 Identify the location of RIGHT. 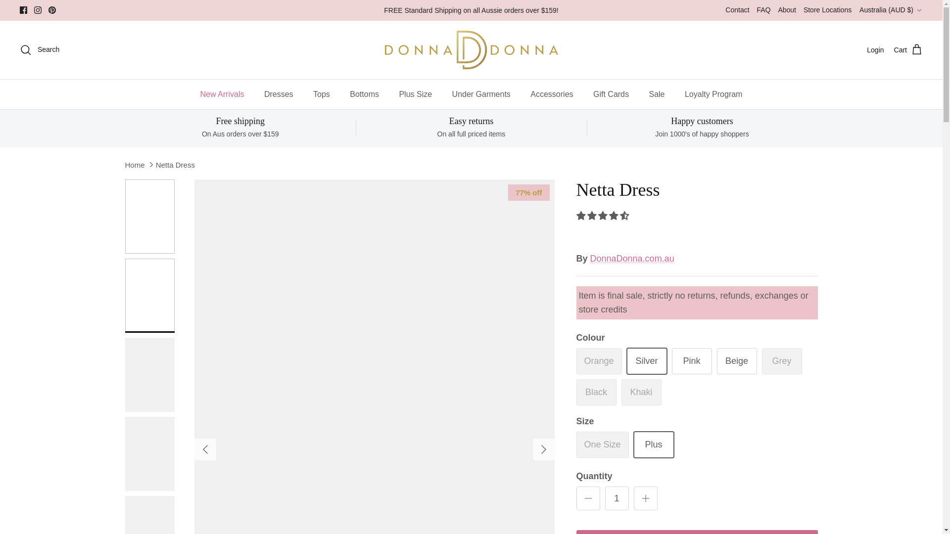
(543, 449).